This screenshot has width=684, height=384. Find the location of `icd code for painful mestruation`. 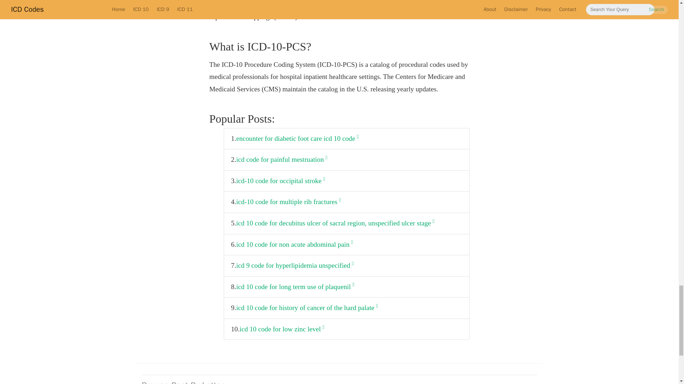

icd code for painful mestruation is located at coordinates (281, 160).